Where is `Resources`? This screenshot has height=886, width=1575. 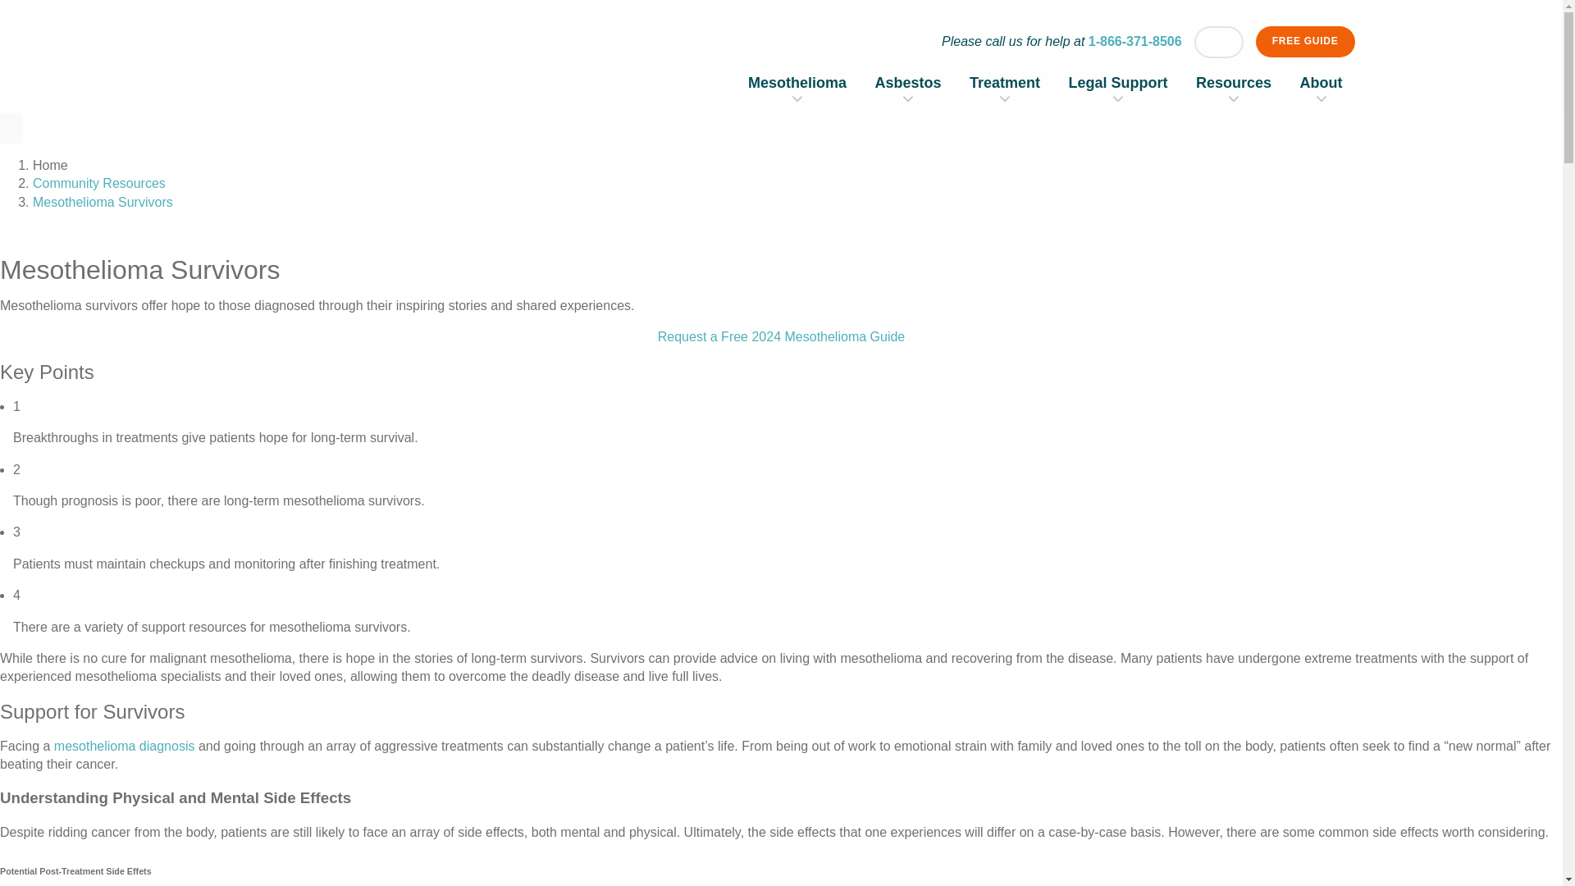 Resources is located at coordinates (1233, 82).